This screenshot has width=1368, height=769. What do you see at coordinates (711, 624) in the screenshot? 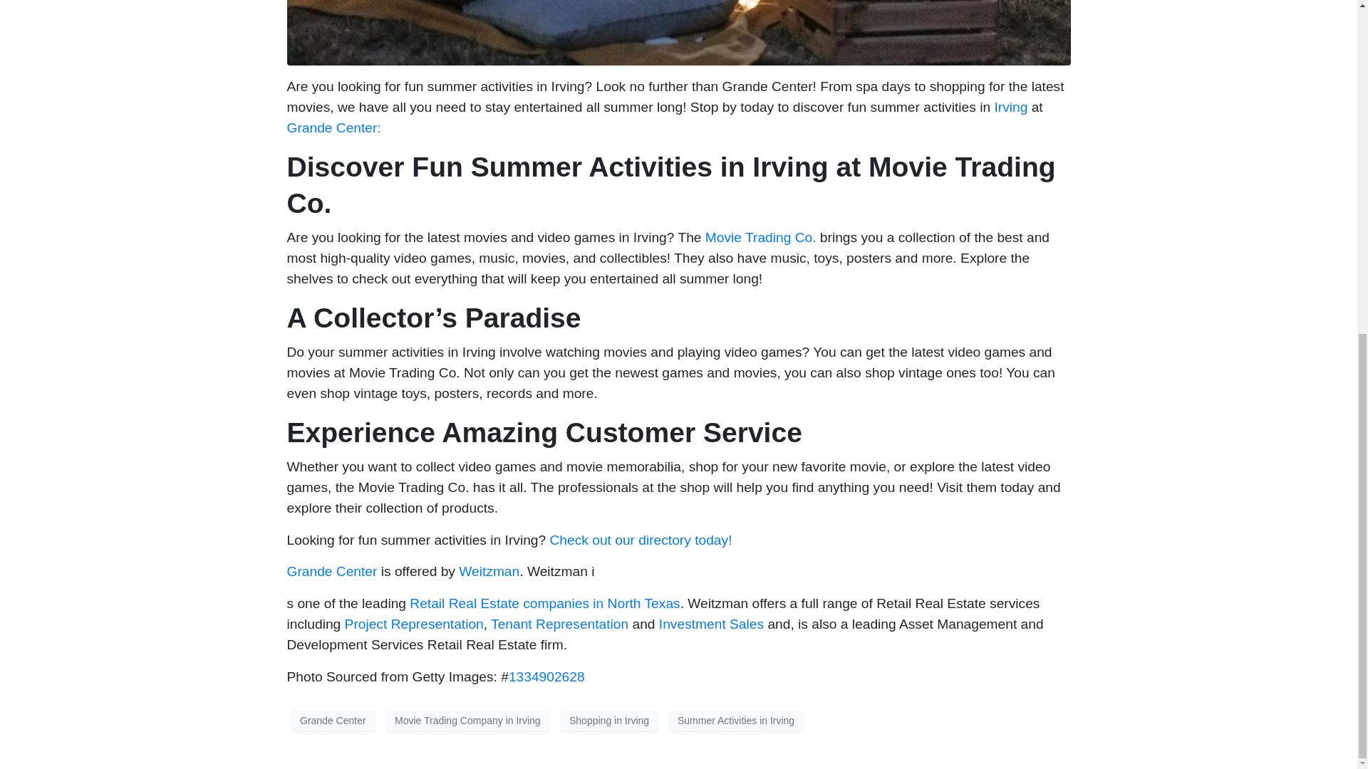
I see `Investment Sales` at bounding box center [711, 624].